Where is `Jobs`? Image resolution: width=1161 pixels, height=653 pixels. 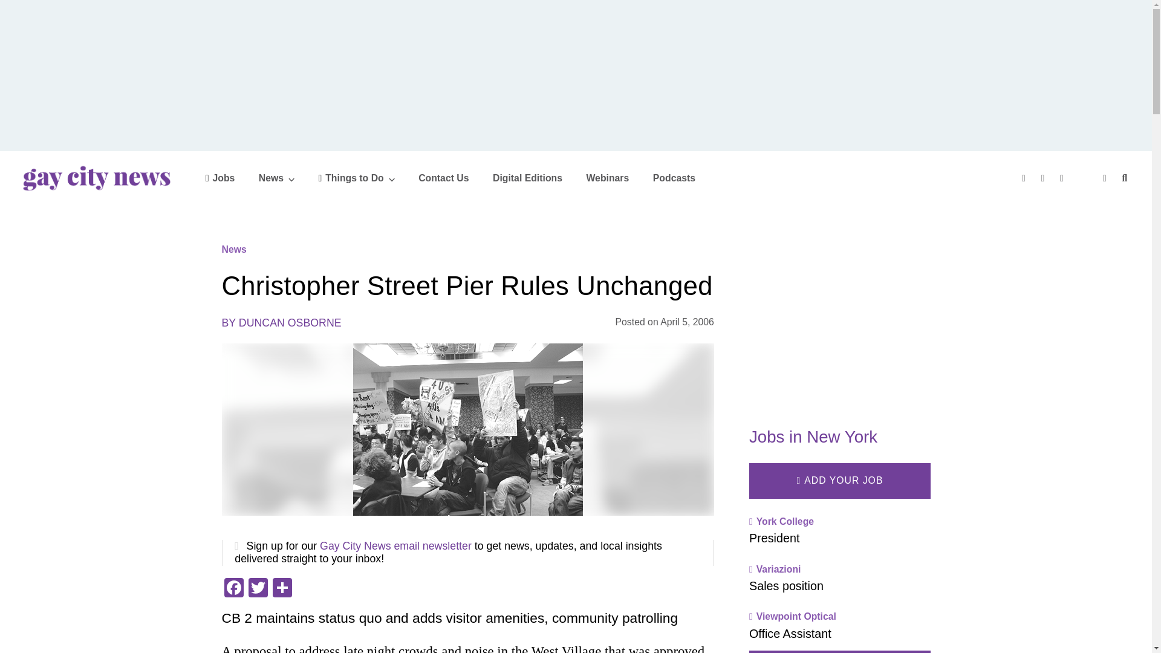
Jobs is located at coordinates (220, 178).